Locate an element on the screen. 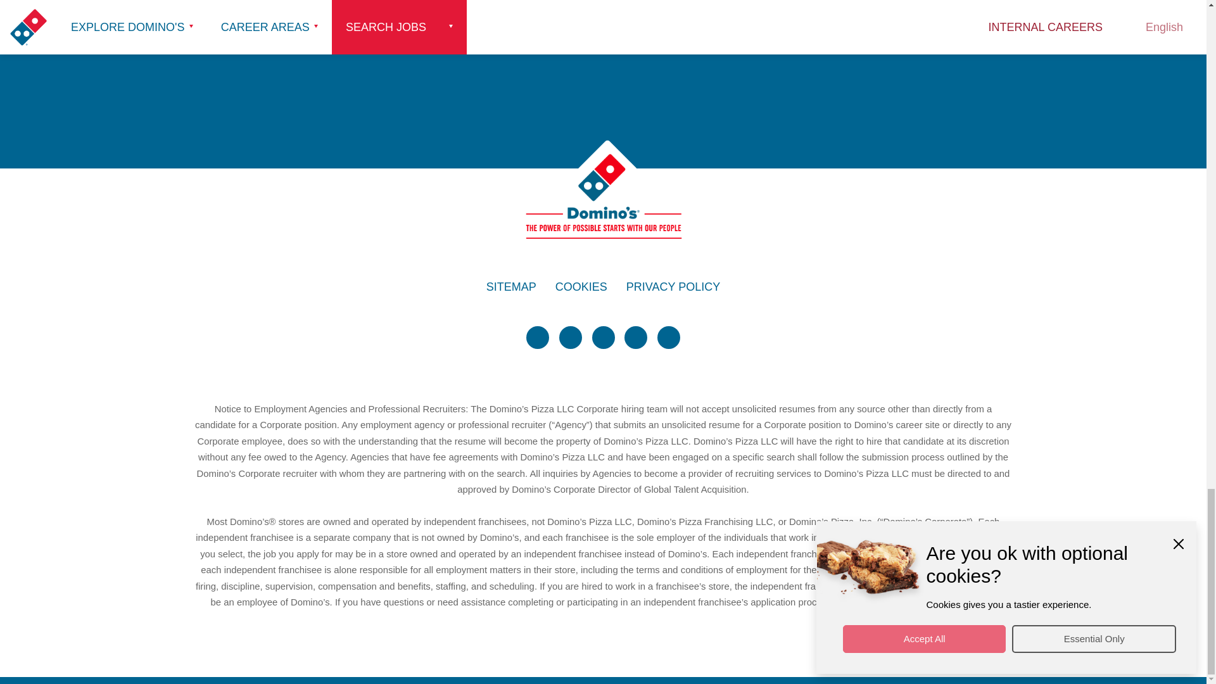  Twitter is located at coordinates (538, 337).